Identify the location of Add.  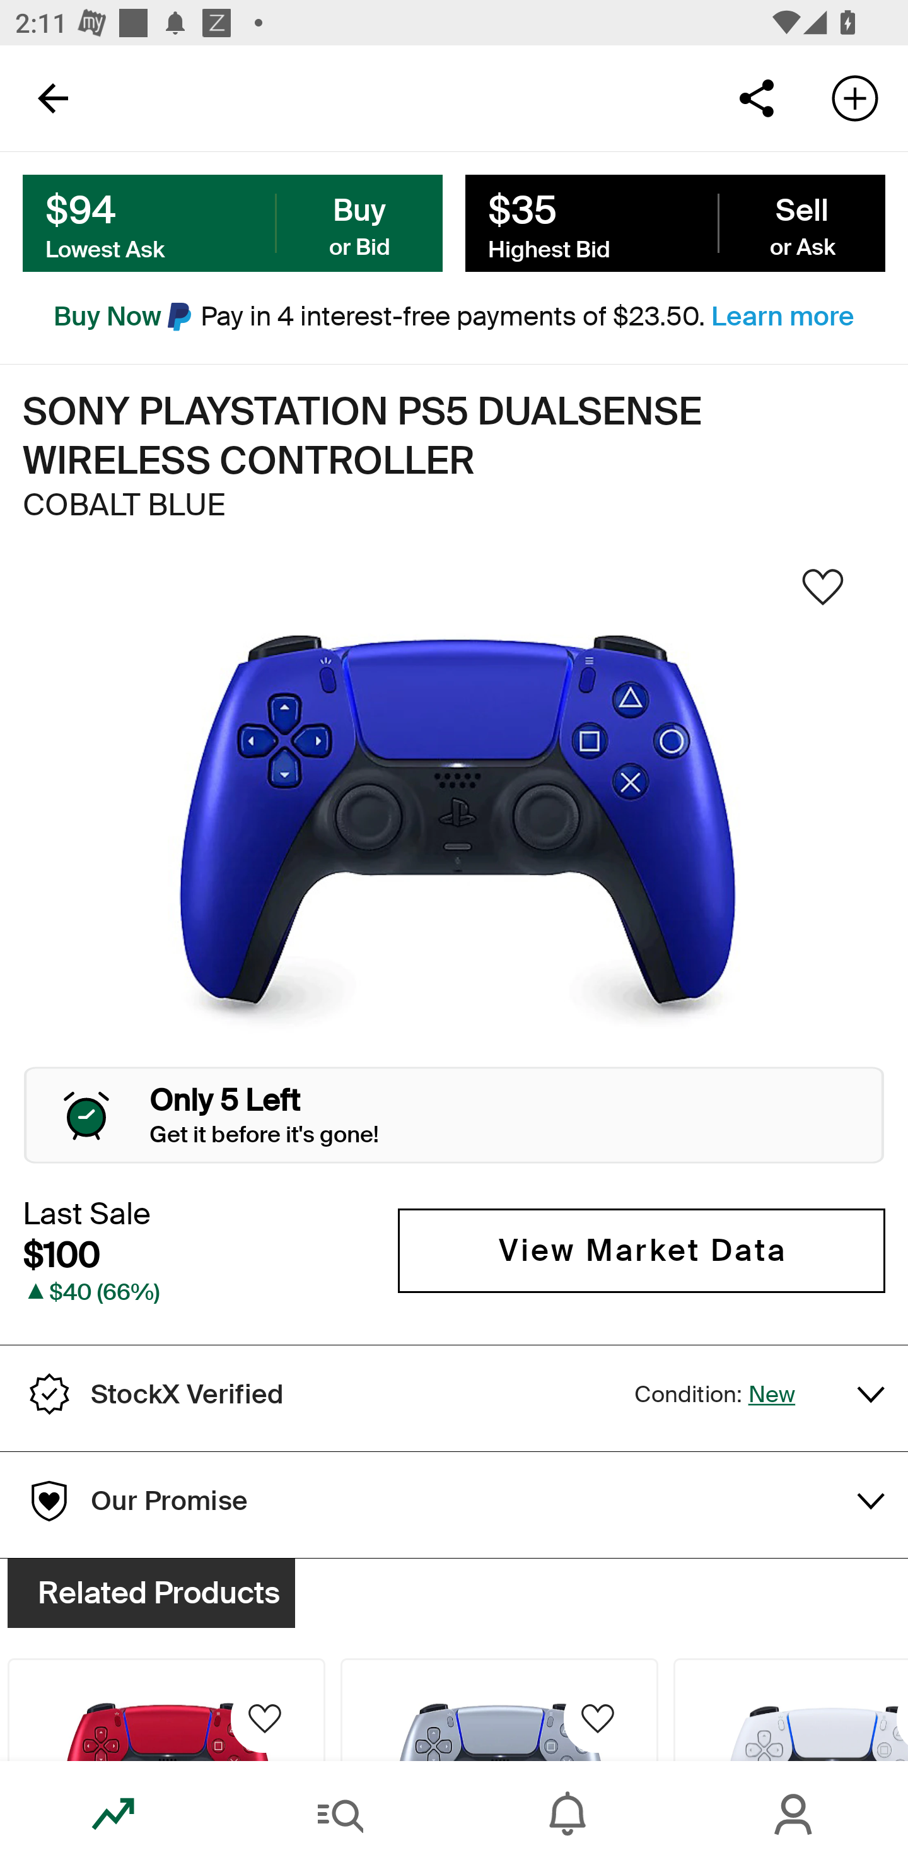
(855, 97).